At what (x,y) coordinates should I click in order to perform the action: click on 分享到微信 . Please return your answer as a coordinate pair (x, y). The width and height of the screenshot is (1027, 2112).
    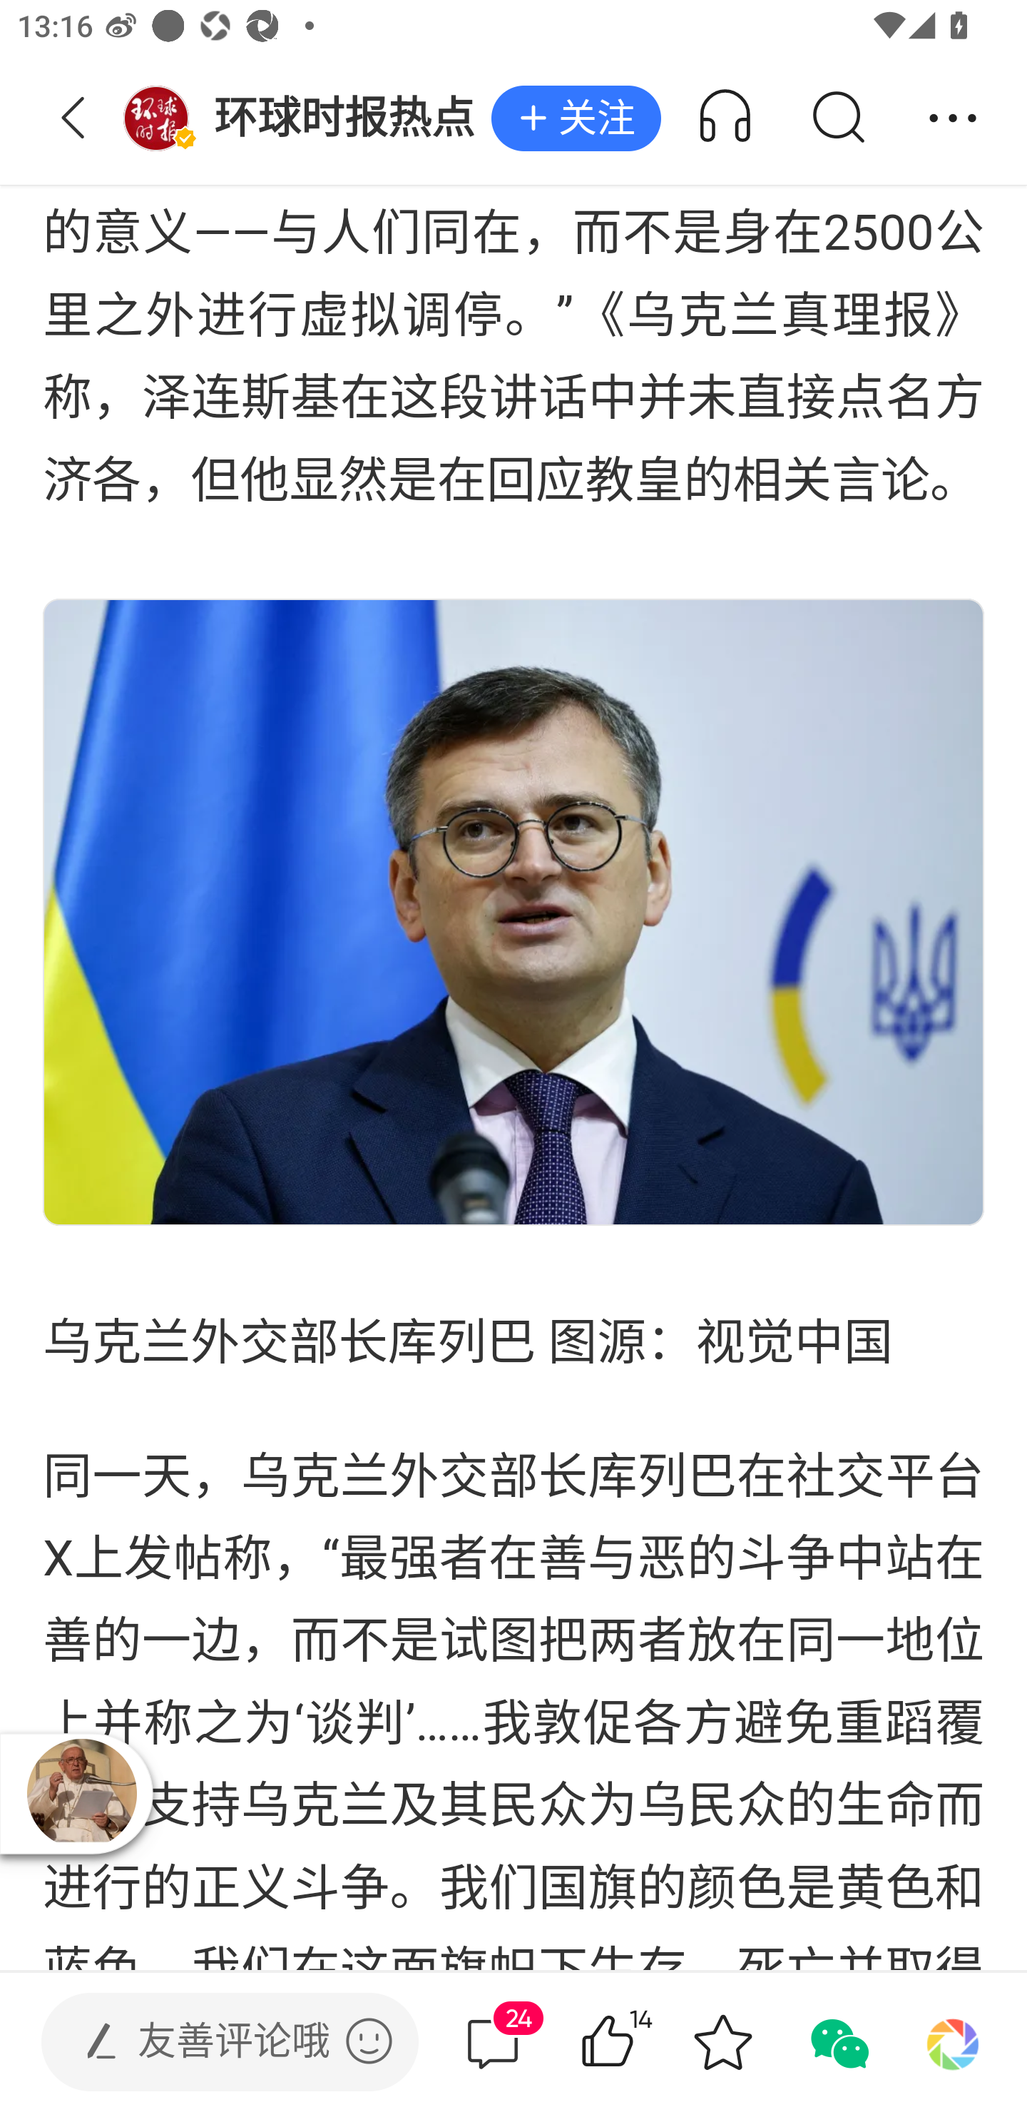
    Looking at the image, I should click on (837, 2042).